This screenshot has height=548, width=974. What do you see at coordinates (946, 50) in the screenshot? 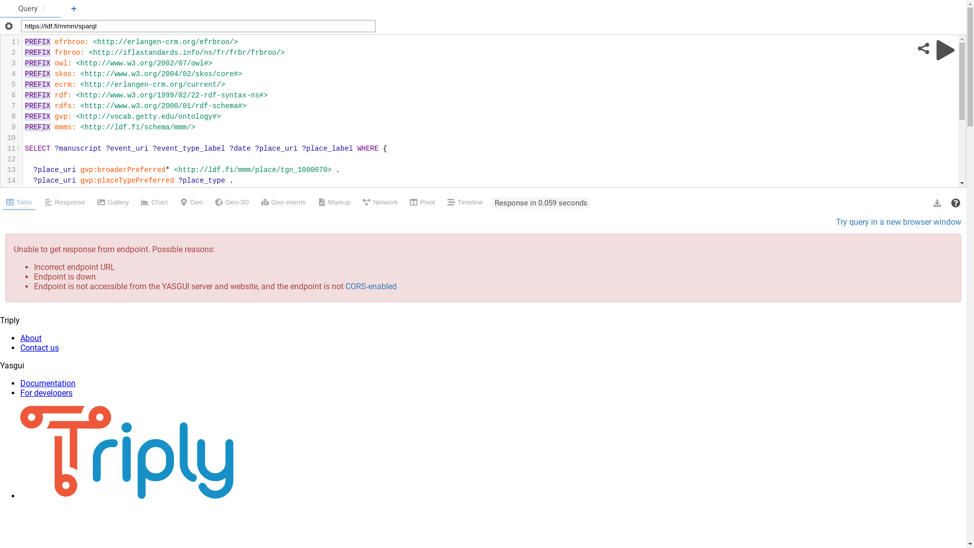
I see `Run query` at bounding box center [946, 50].